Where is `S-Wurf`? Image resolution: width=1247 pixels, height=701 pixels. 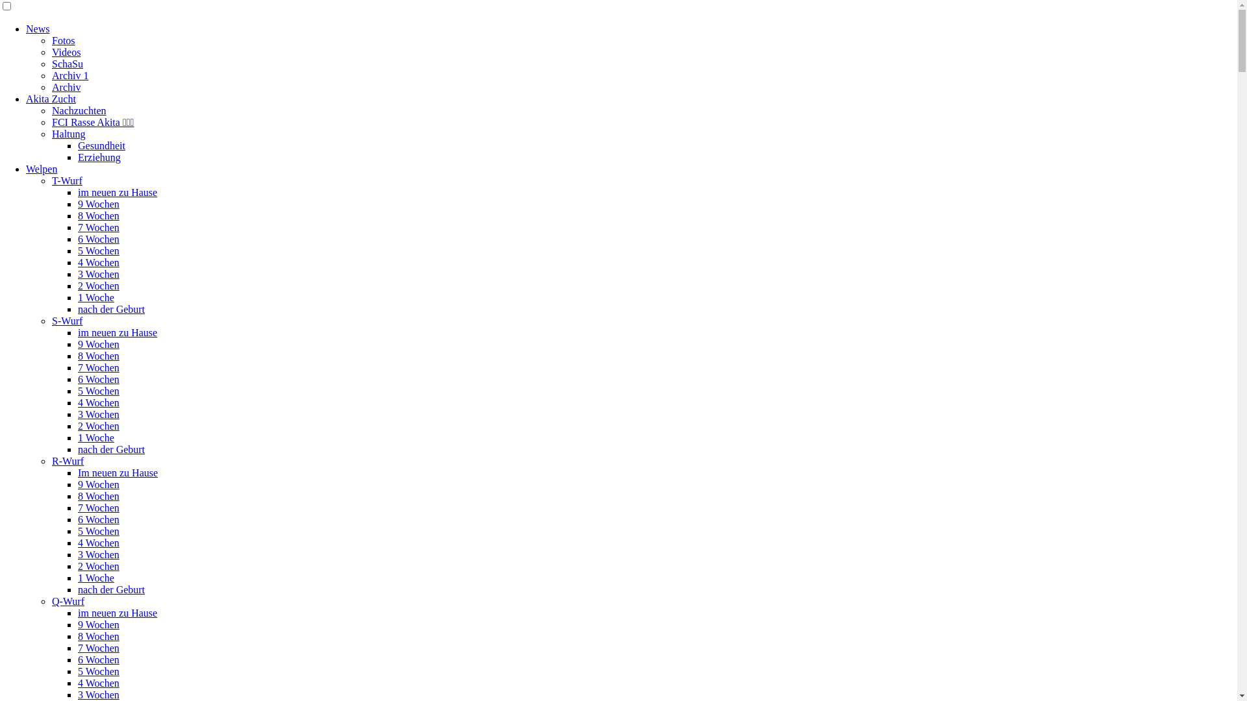 S-Wurf is located at coordinates (68, 321).